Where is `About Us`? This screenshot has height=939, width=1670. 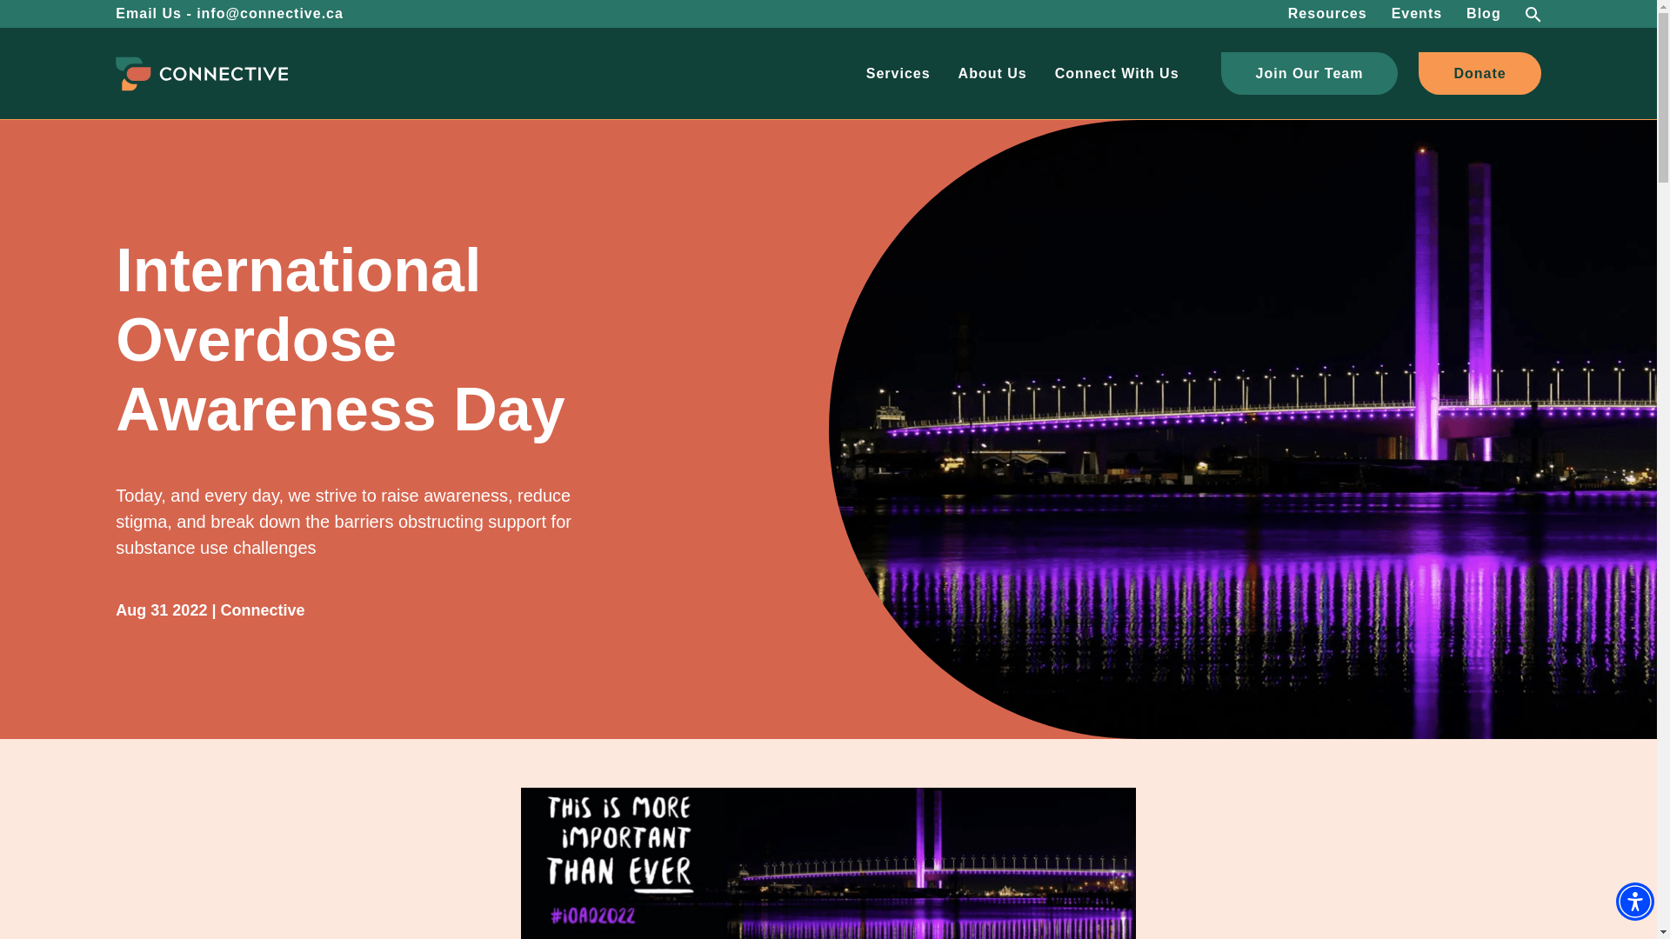 About Us is located at coordinates (992, 73).